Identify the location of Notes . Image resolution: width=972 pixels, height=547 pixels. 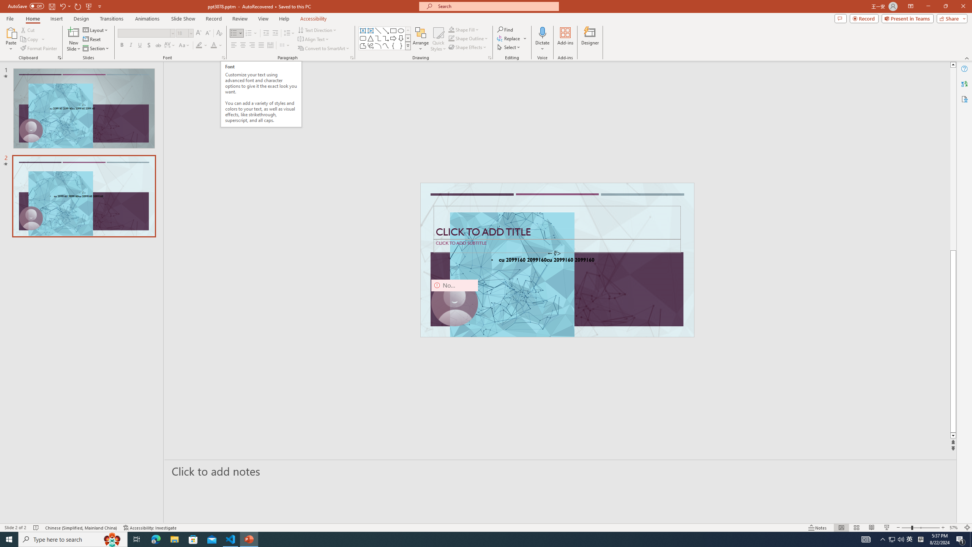
(818, 528).